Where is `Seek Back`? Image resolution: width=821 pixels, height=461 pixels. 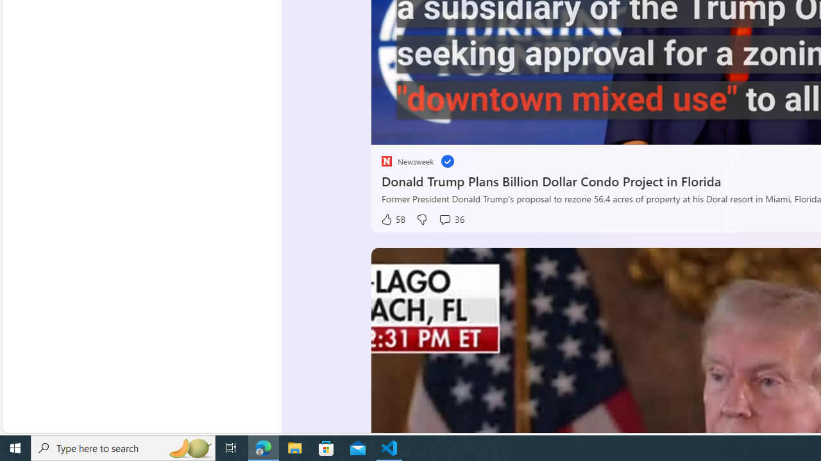 Seek Back is located at coordinates (416, 130).